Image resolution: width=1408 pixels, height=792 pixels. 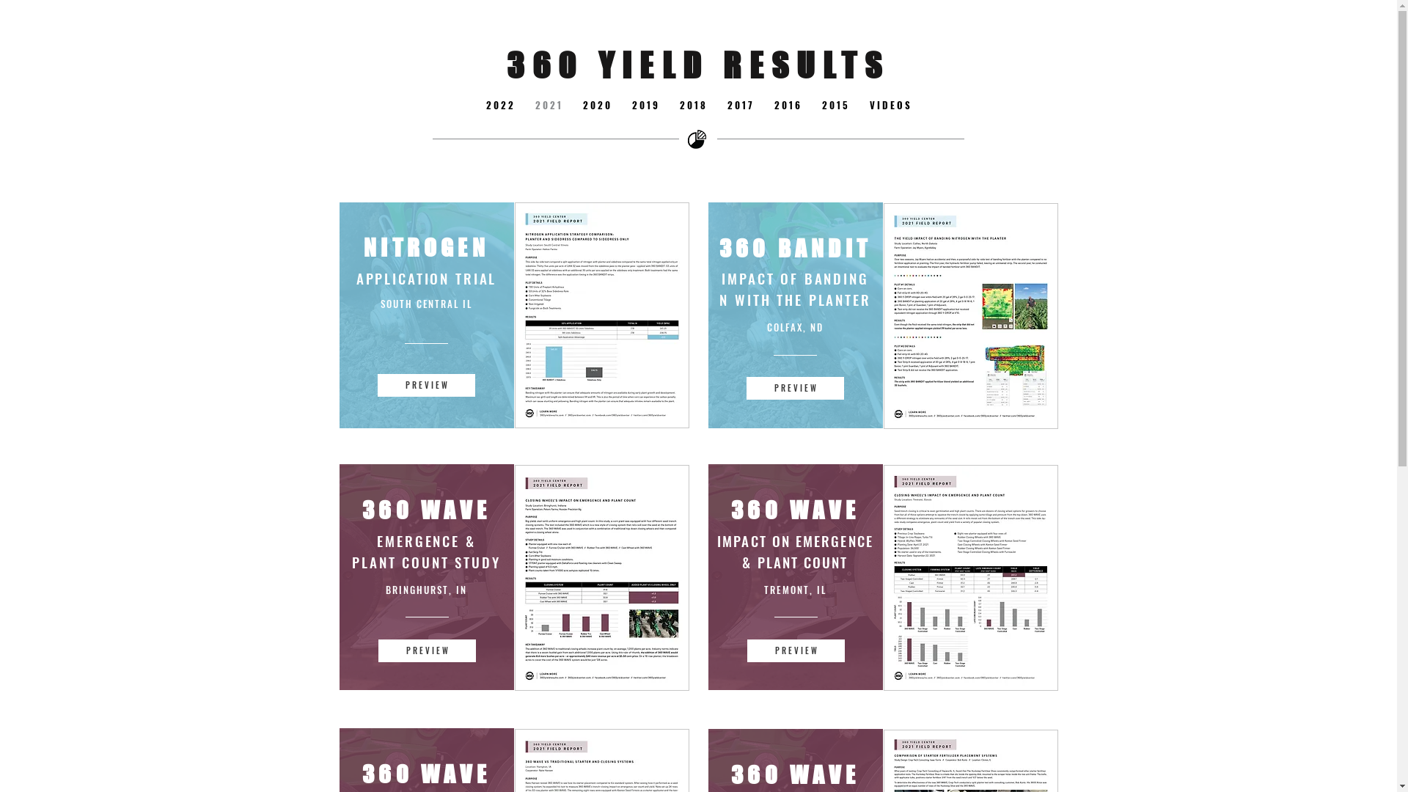 I want to click on 2 0 2 0, so click(x=597, y=105).